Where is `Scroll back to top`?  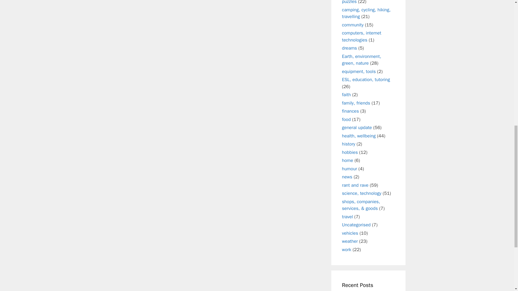 Scroll back to top is located at coordinates (500, 256).